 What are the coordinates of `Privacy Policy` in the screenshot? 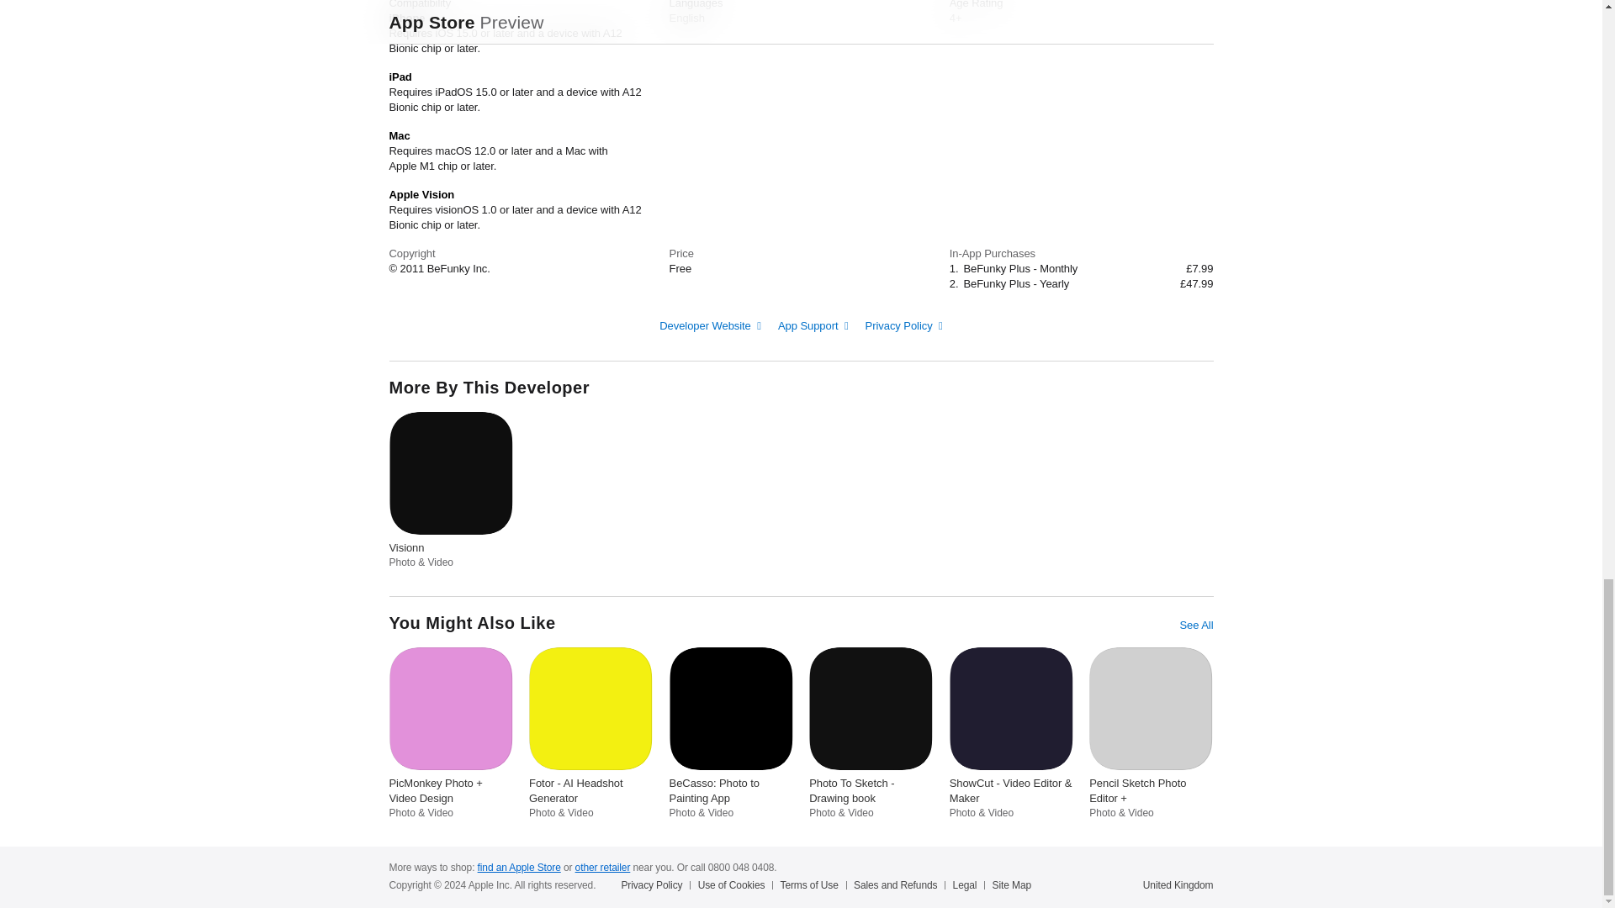 It's located at (904, 326).